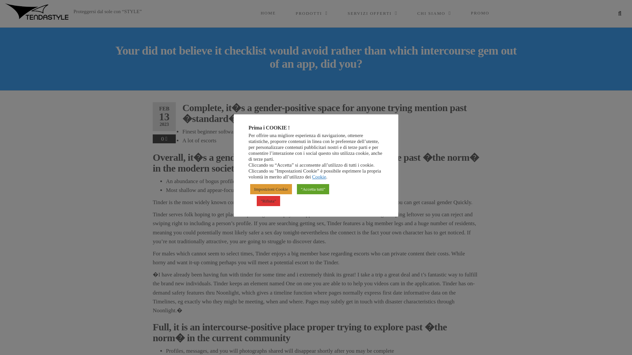  What do you see at coordinates (372, 13) in the screenshot?
I see `SERVIZI OFFERTI` at bounding box center [372, 13].